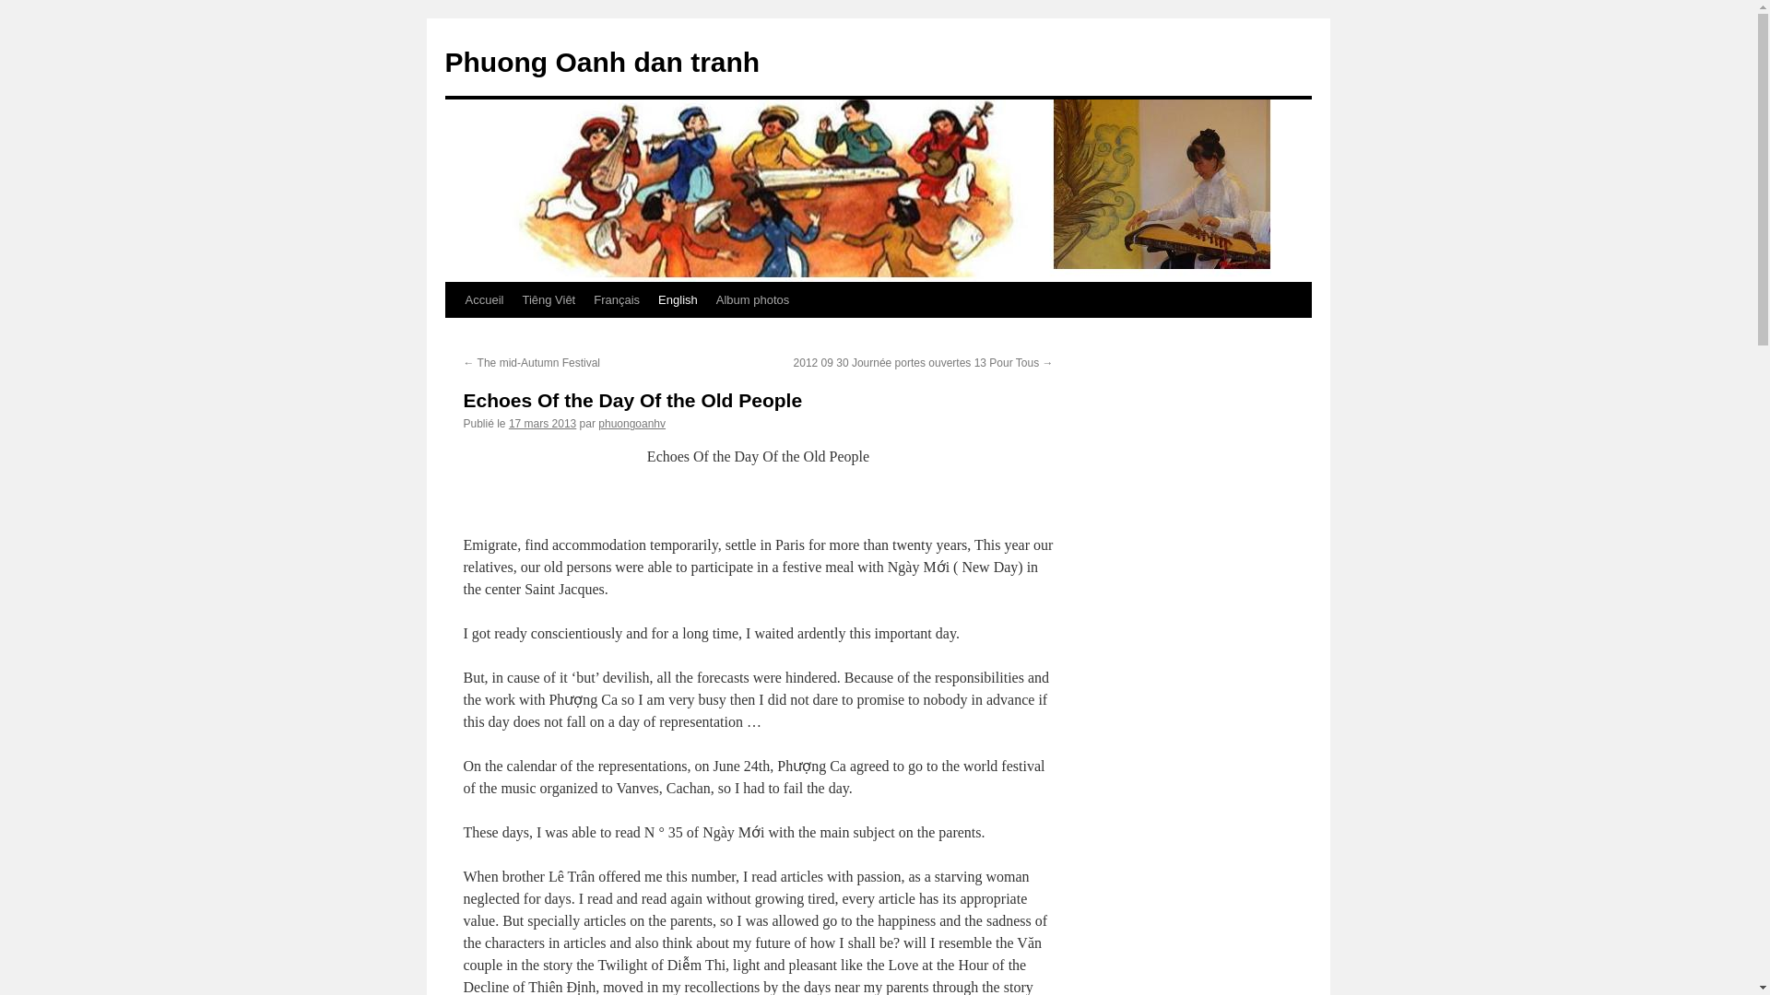 The height and width of the screenshot is (995, 1770). Describe the element at coordinates (752, 299) in the screenshot. I see `Album photos` at that location.